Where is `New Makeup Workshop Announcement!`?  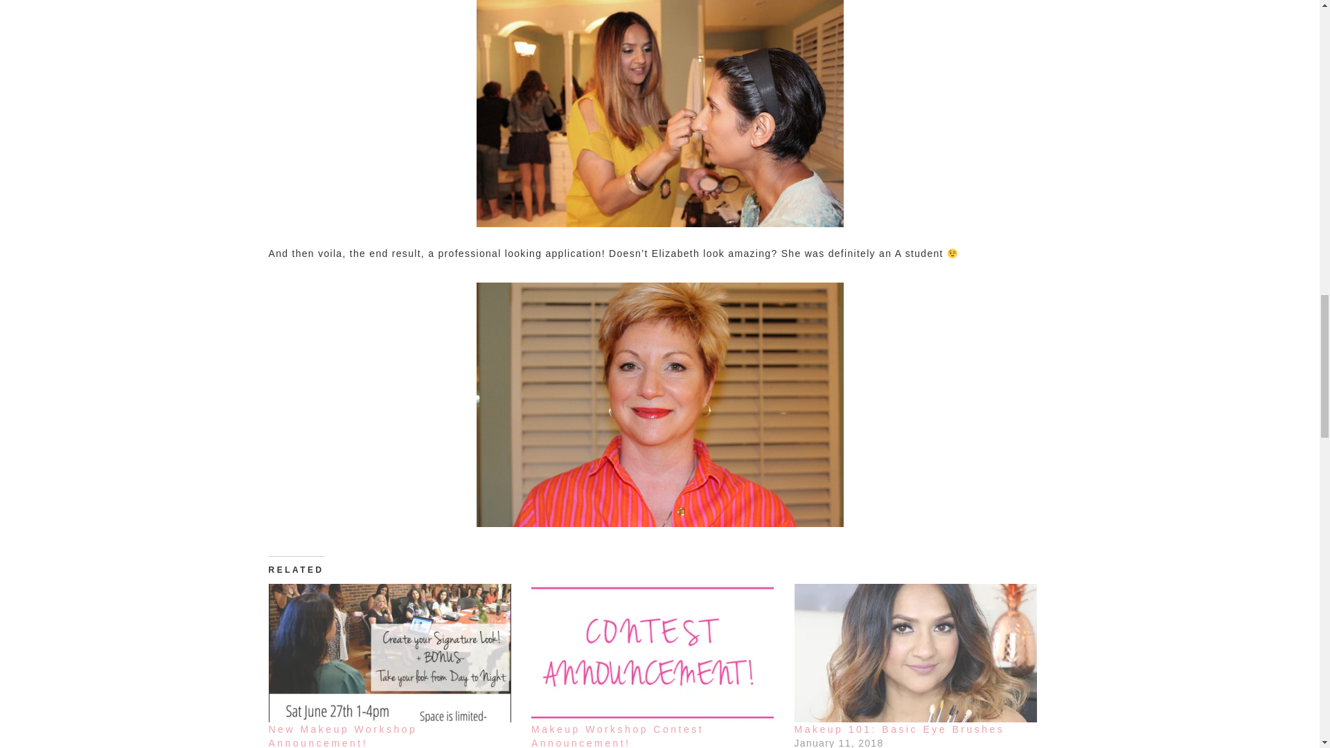 New Makeup Workshop Announcement! is located at coordinates (393, 653).